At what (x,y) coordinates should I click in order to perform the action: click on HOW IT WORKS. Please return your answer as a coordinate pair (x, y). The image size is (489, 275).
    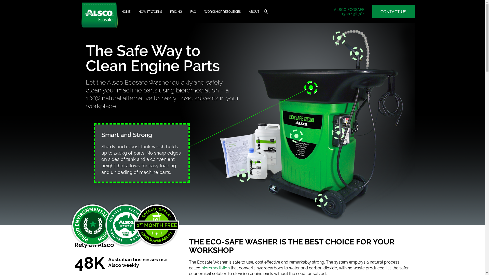
    Looking at the image, I should click on (150, 12).